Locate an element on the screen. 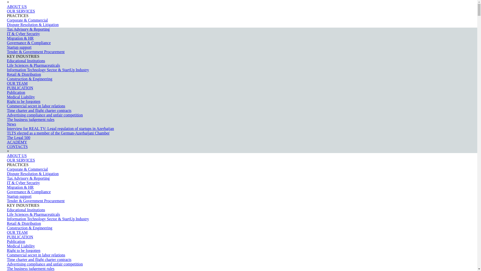 This screenshot has width=481, height=271. ABOUT US is located at coordinates (17, 156).